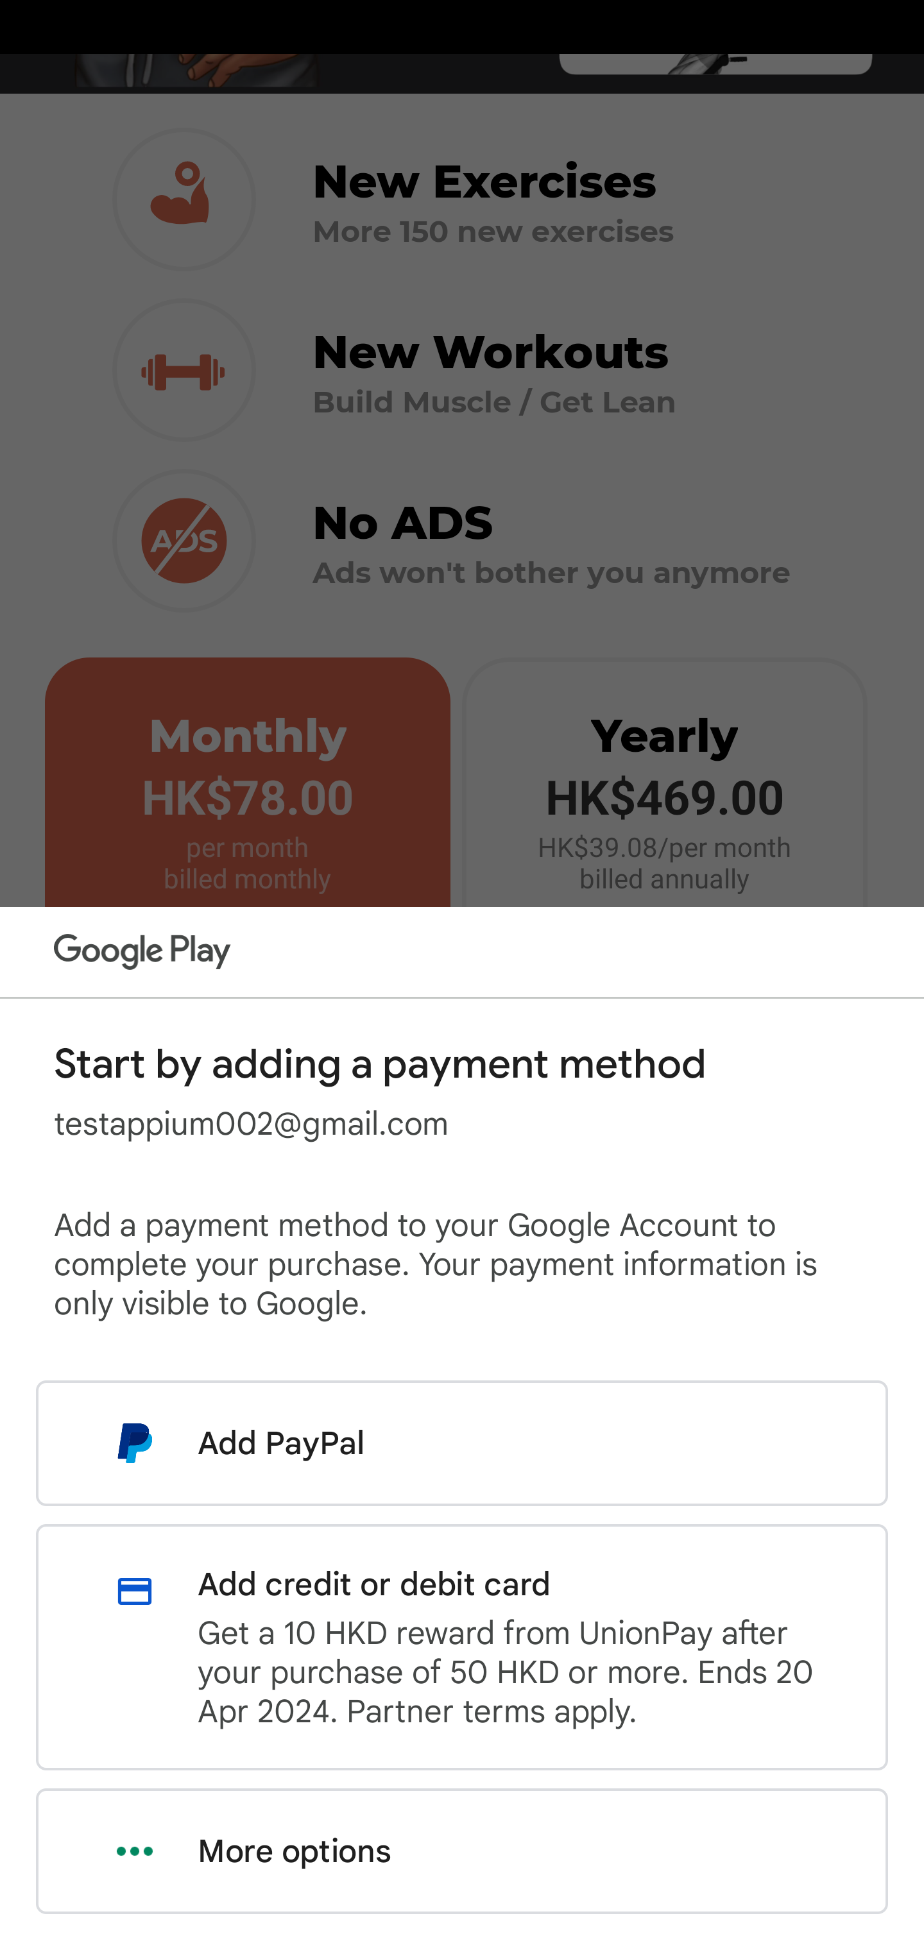 The width and height of the screenshot is (924, 1950). I want to click on Add PayPal, so click(462, 1443).